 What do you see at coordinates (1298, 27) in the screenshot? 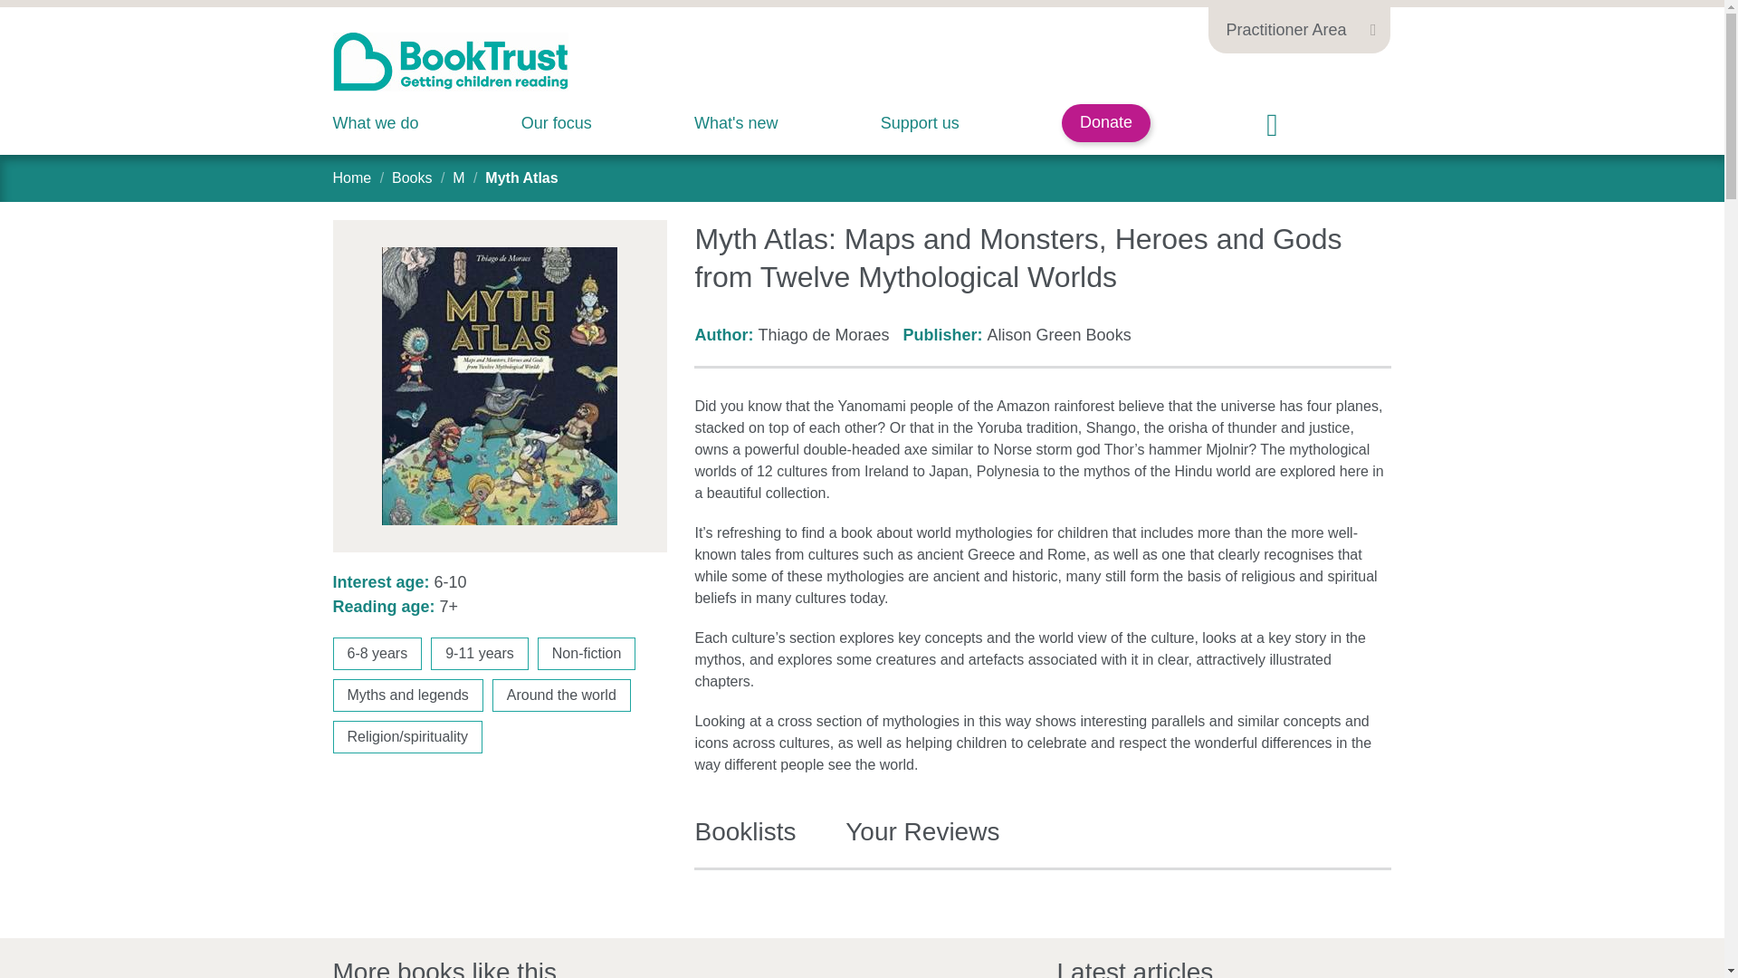
I see `Practitioner Area` at bounding box center [1298, 27].